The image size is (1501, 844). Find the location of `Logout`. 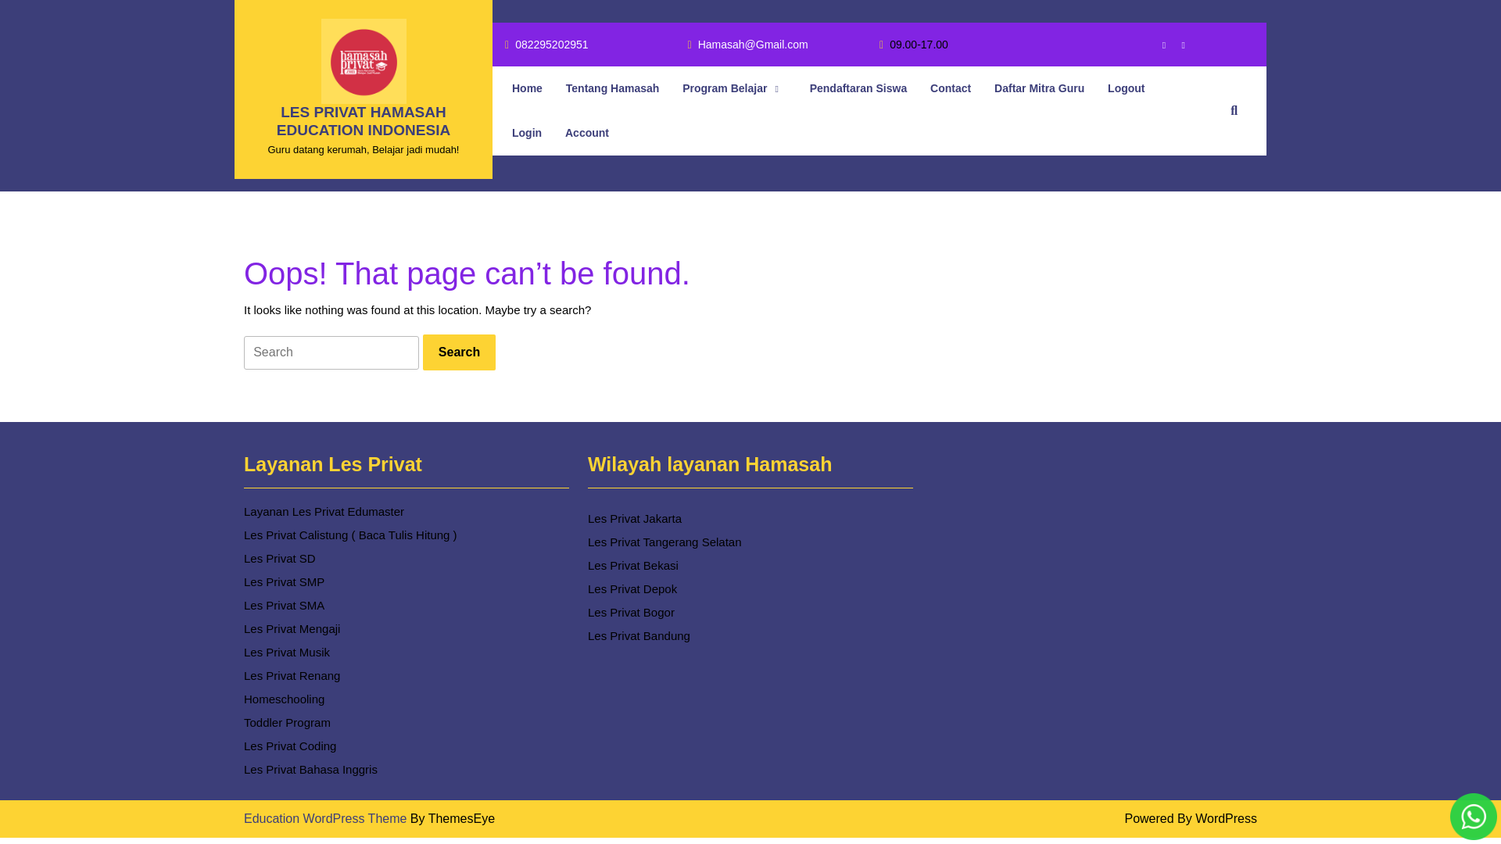

Logout is located at coordinates (1126, 89).